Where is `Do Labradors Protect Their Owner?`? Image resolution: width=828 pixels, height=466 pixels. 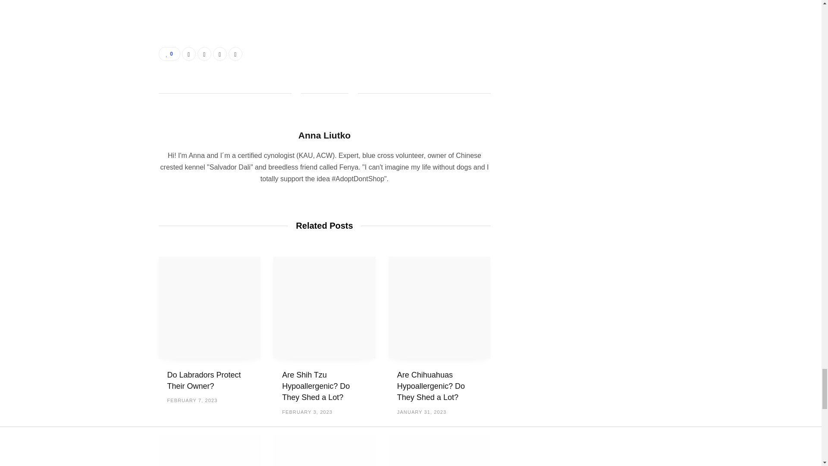 Do Labradors Protect Their Owner? is located at coordinates (210, 308).